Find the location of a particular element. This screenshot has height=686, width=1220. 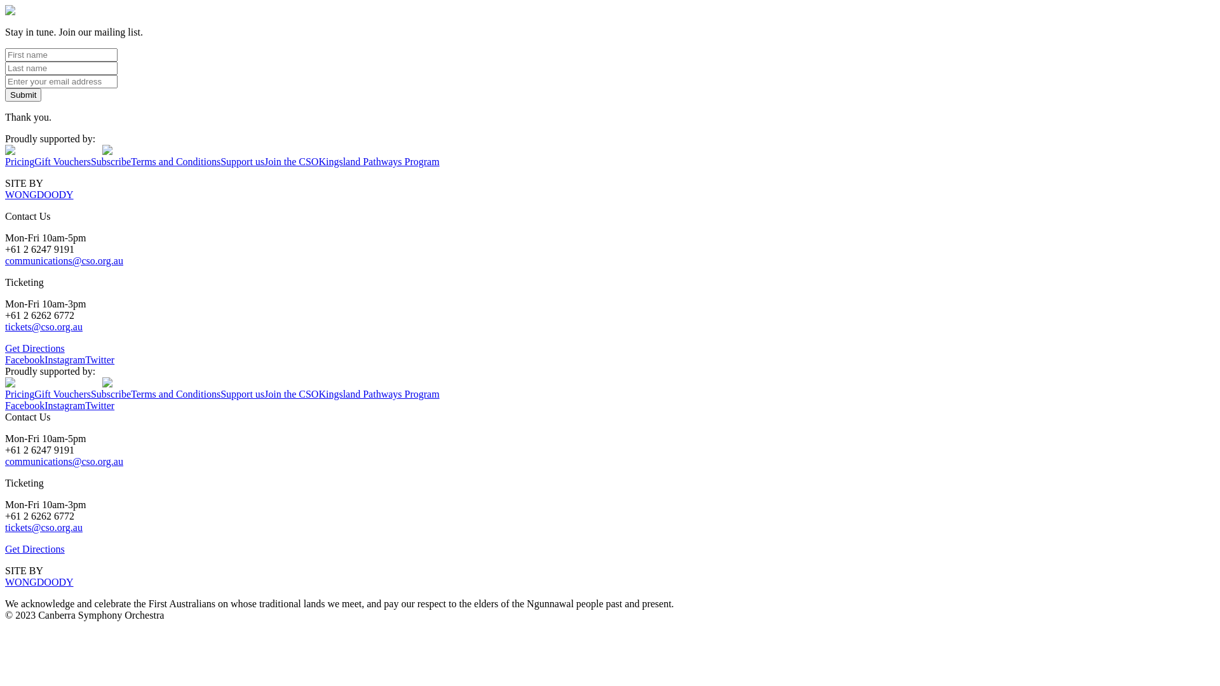

communications@cso.org.au is located at coordinates (64, 461).